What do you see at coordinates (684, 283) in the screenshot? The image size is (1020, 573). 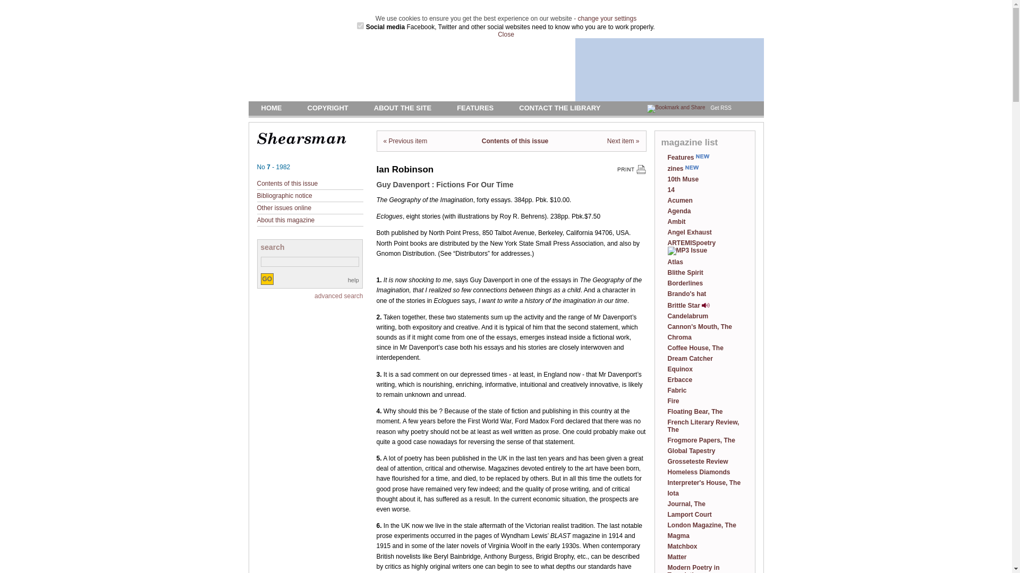 I see `Borderlines` at bounding box center [684, 283].